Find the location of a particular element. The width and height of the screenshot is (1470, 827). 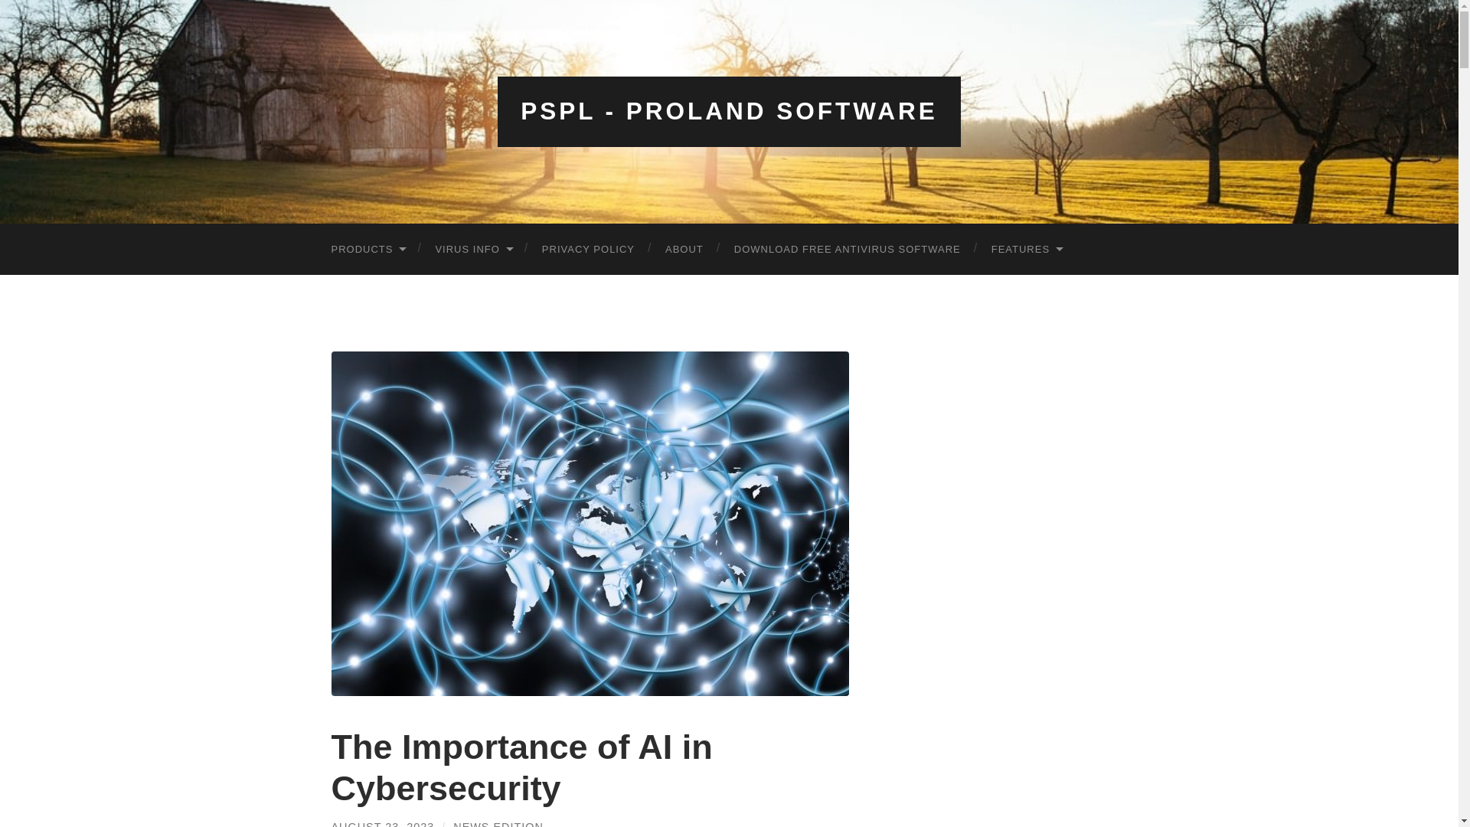

VIRUS INFO is located at coordinates (472, 248).